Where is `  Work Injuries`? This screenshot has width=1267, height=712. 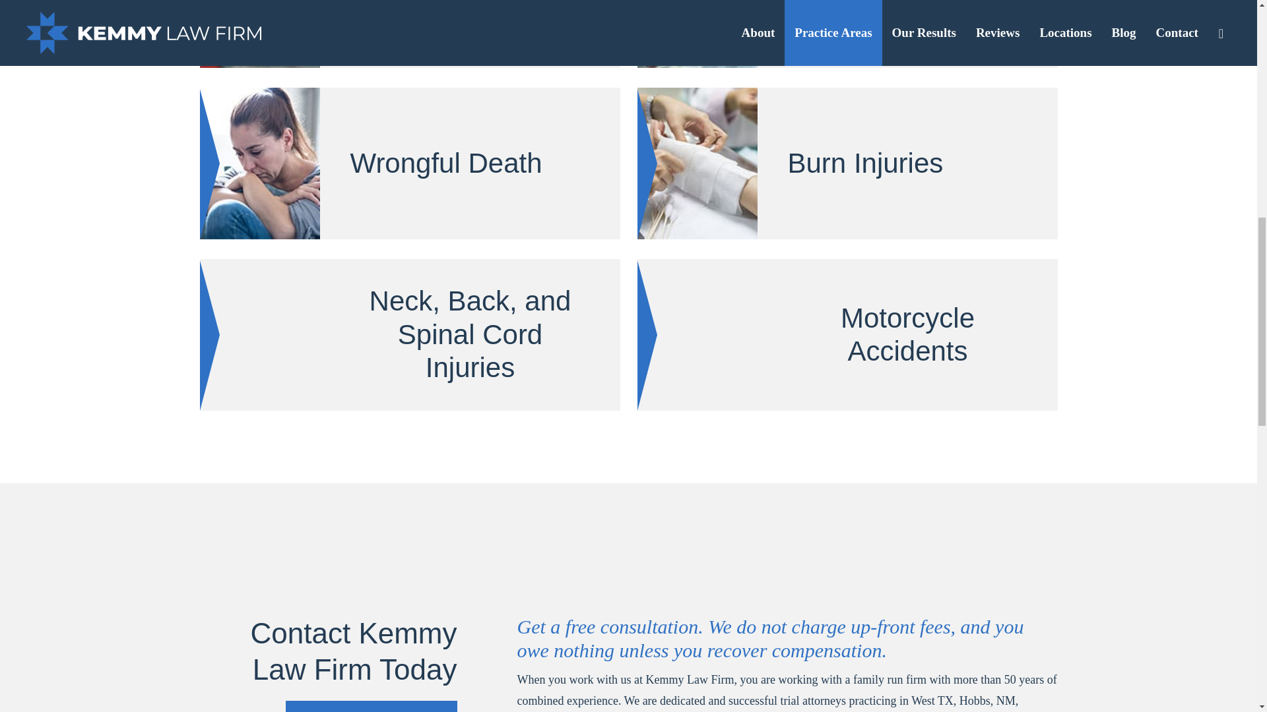   Work Injuries is located at coordinates (409, 34).